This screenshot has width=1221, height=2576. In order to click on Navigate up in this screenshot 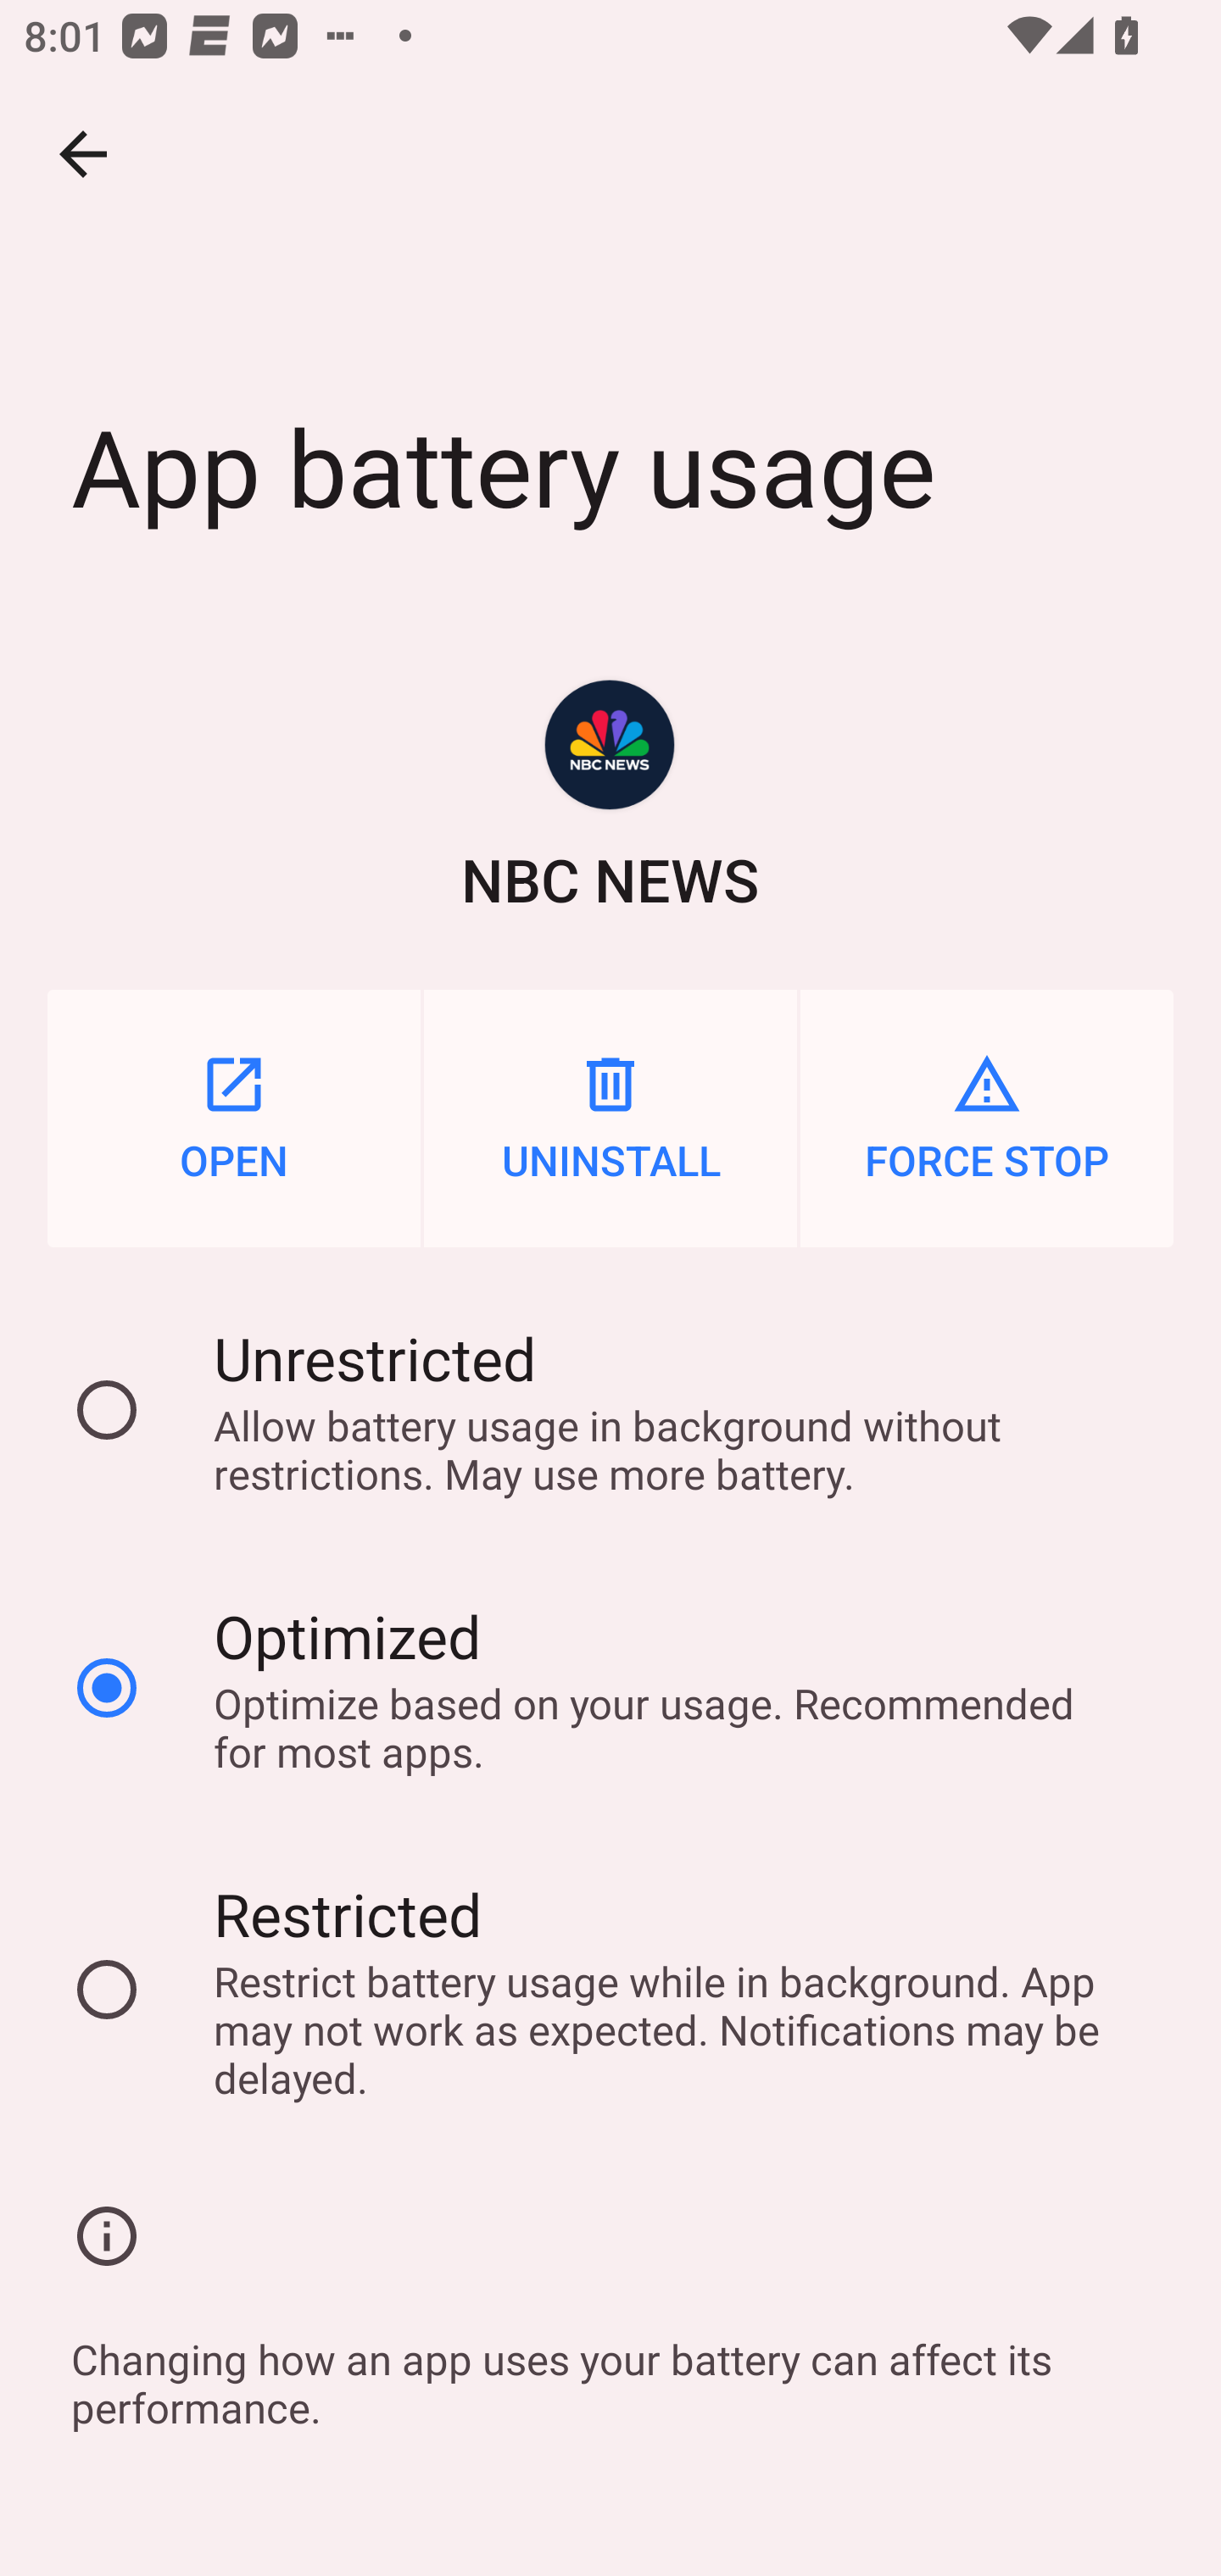, I will do `click(83, 154)`.